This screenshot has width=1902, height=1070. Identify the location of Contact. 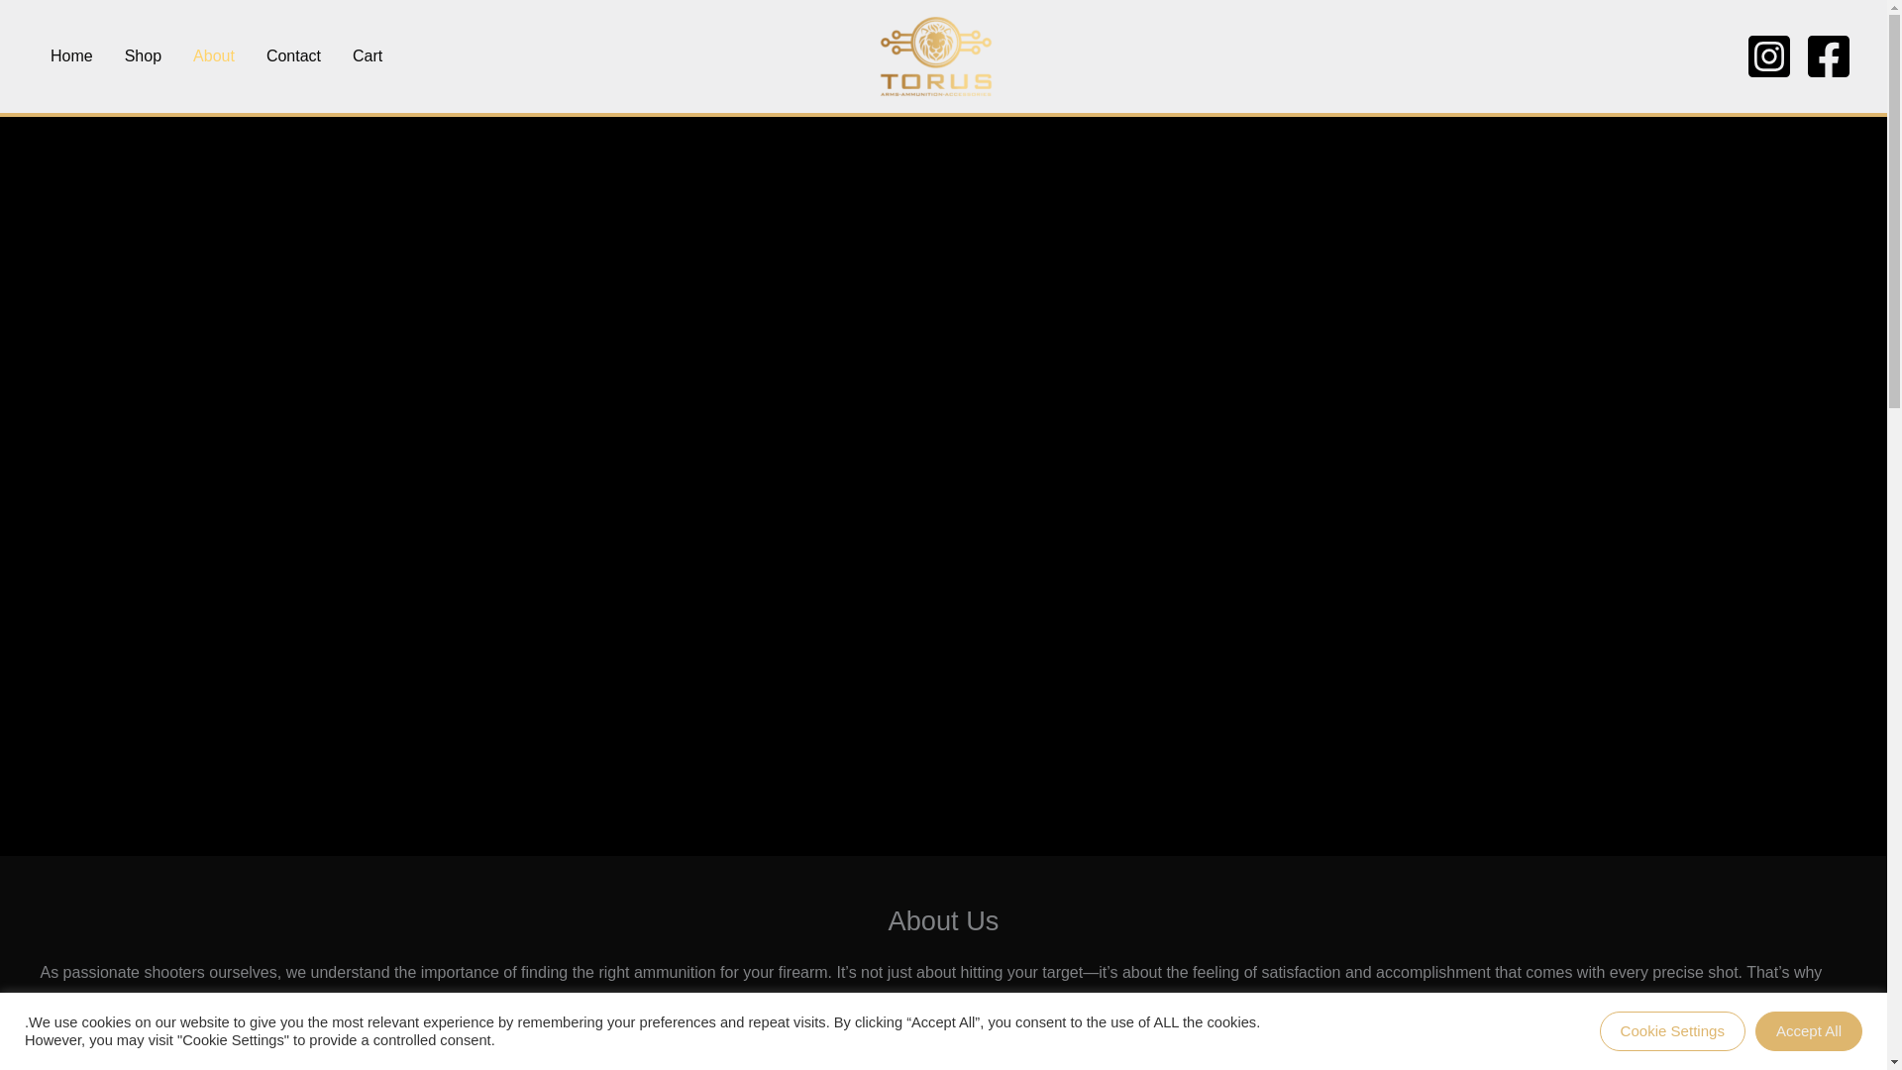
(293, 55).